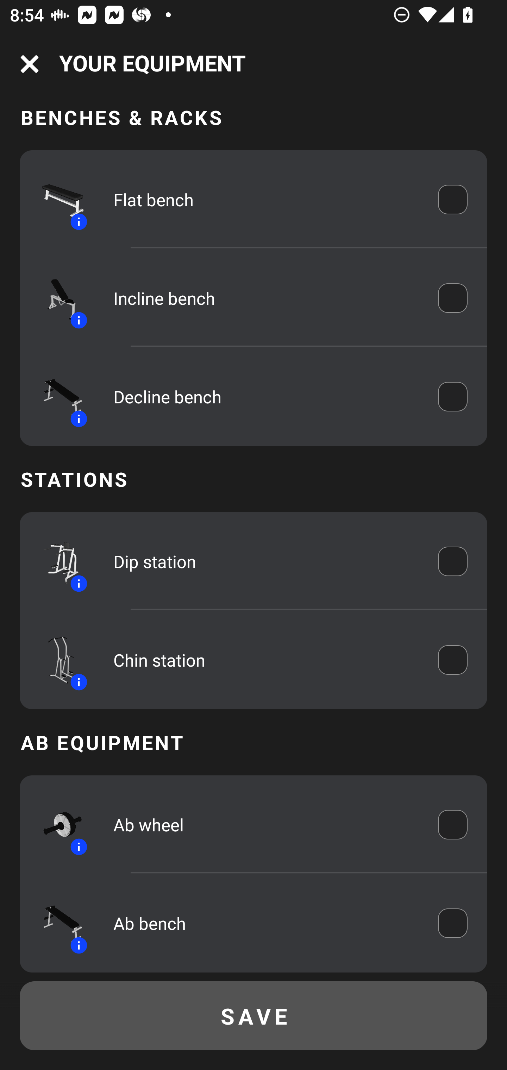 This screenshot has height=1070, width=507. Describe the element at coordinates (254, 1016) in the screenshot. I see `SAVE` at that location.